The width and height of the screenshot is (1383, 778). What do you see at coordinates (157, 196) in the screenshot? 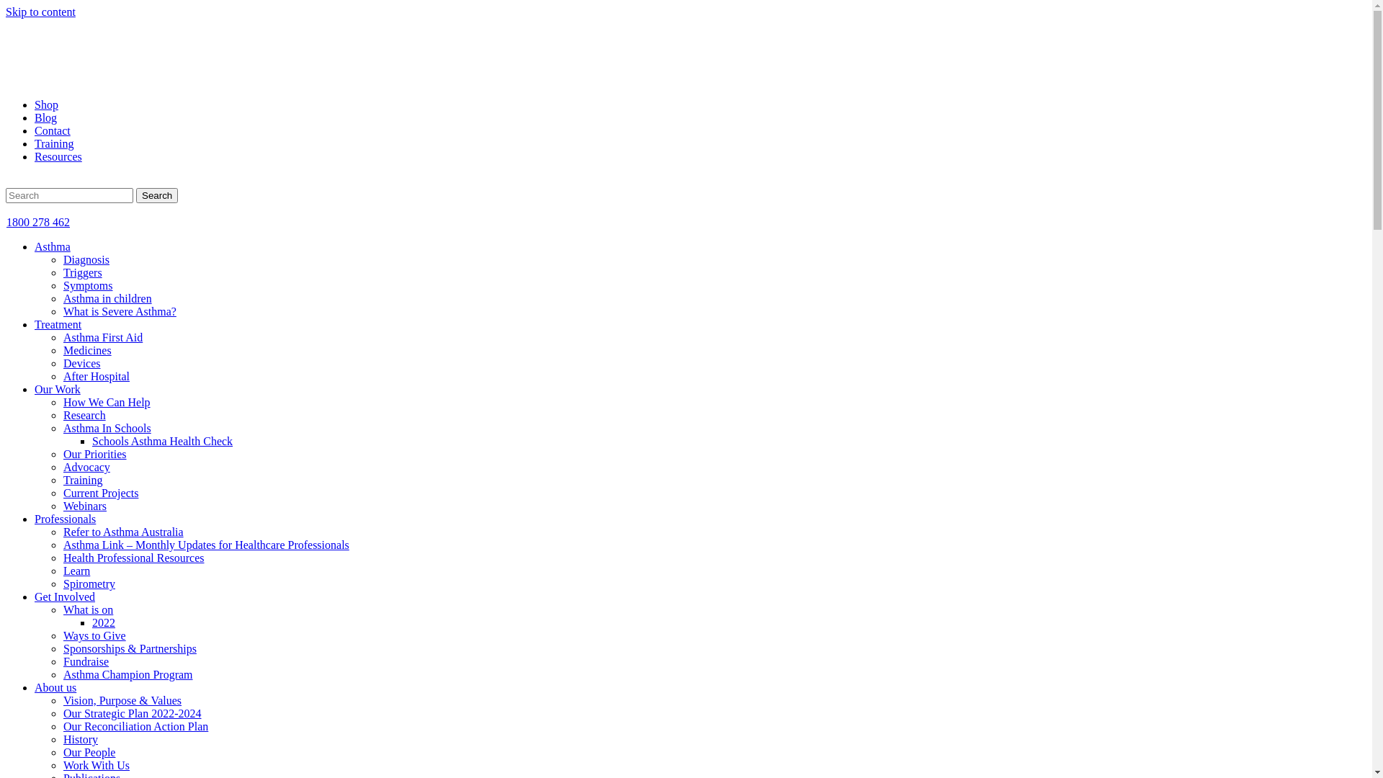
I see `Search` at bounding box center [157, 196].